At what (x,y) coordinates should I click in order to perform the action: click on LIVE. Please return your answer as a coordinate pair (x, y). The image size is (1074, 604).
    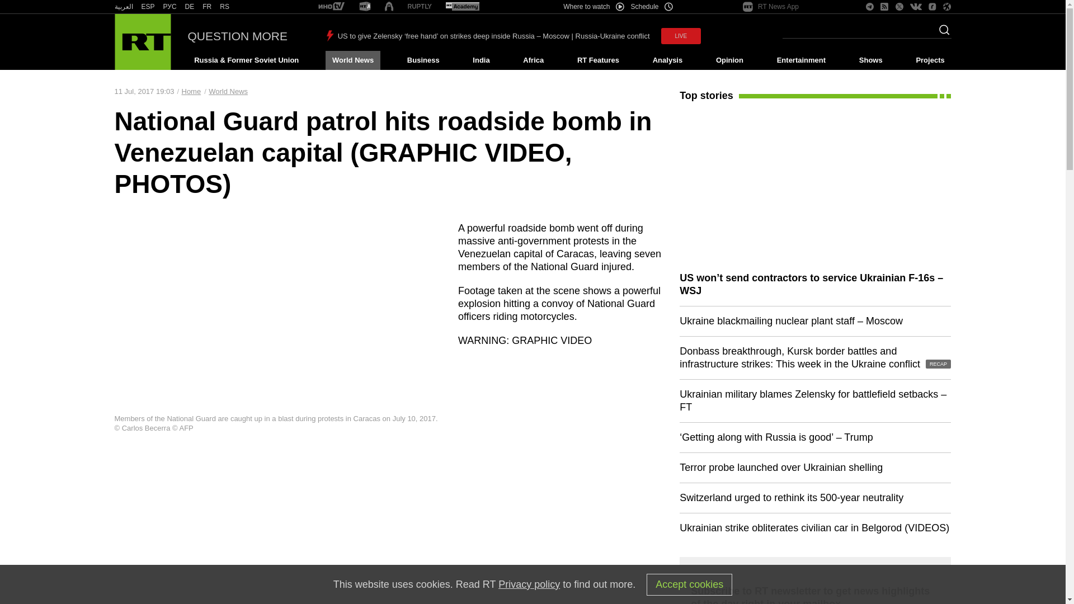
    Looking at the image, I should click on (681, 36).